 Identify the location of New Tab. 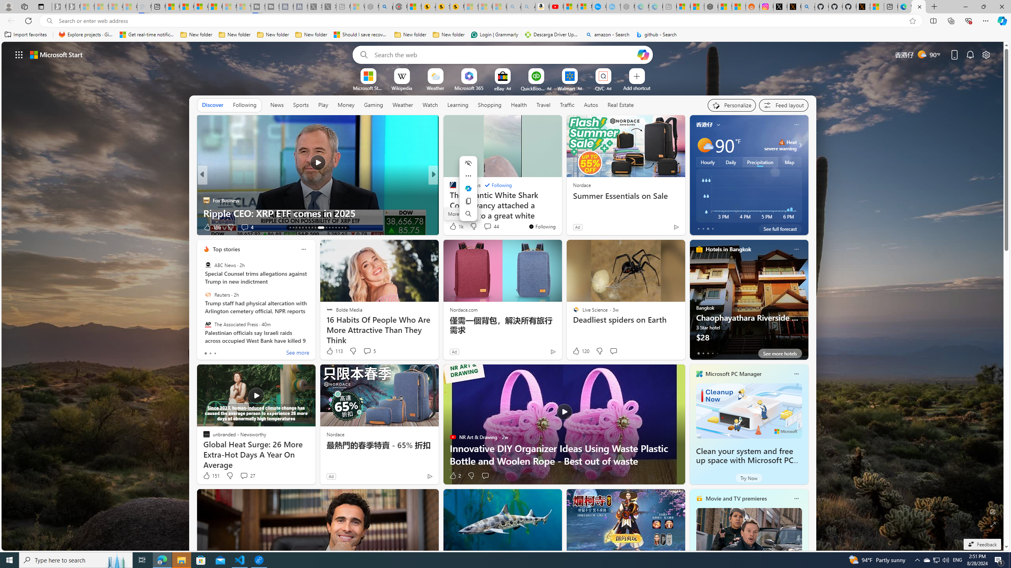
(934, 7).